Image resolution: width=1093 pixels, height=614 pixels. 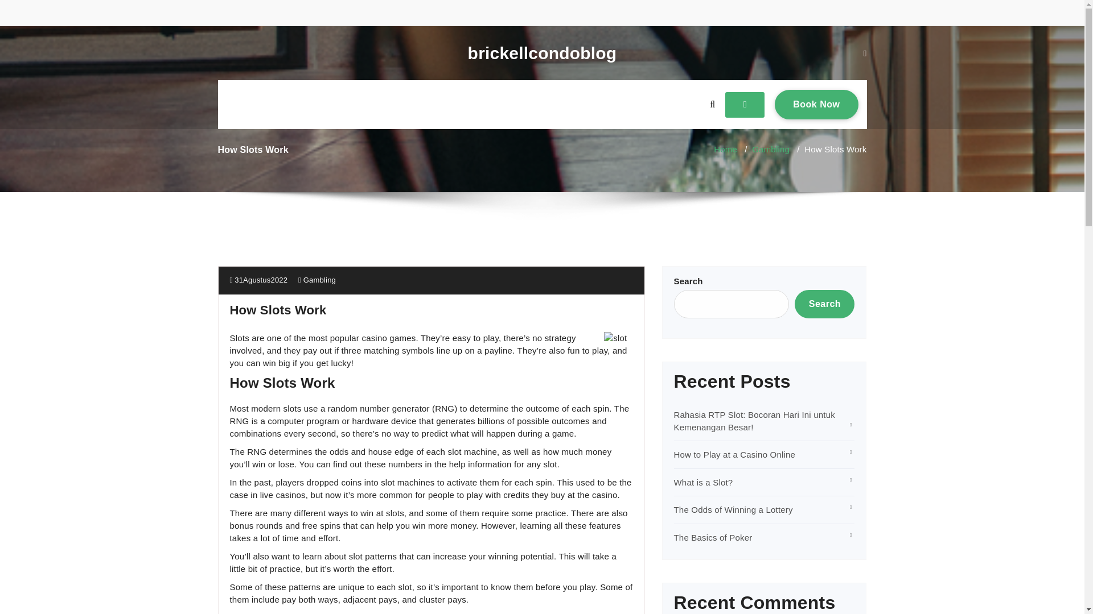 What do you see at coordinates (770, 149) in the screenshot?
I see `How to Play at a Casino Online` at bounding box center [770, 149].